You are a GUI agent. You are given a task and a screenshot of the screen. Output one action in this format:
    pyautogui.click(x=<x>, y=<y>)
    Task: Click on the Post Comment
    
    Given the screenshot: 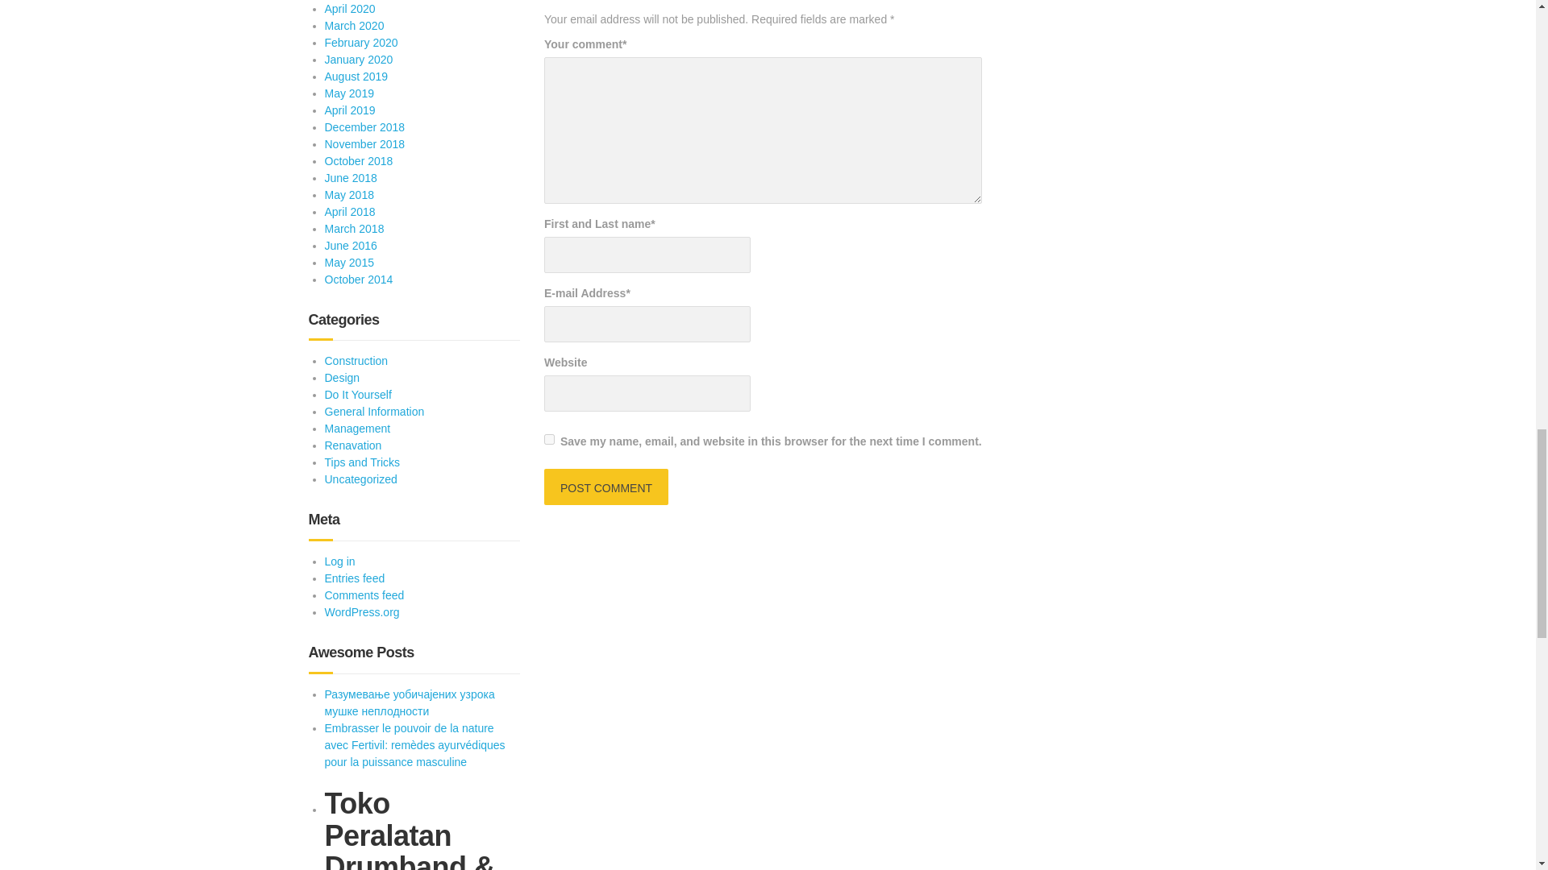 What is the action you would take?
    pyautogui.click(x=606, y=487)
    